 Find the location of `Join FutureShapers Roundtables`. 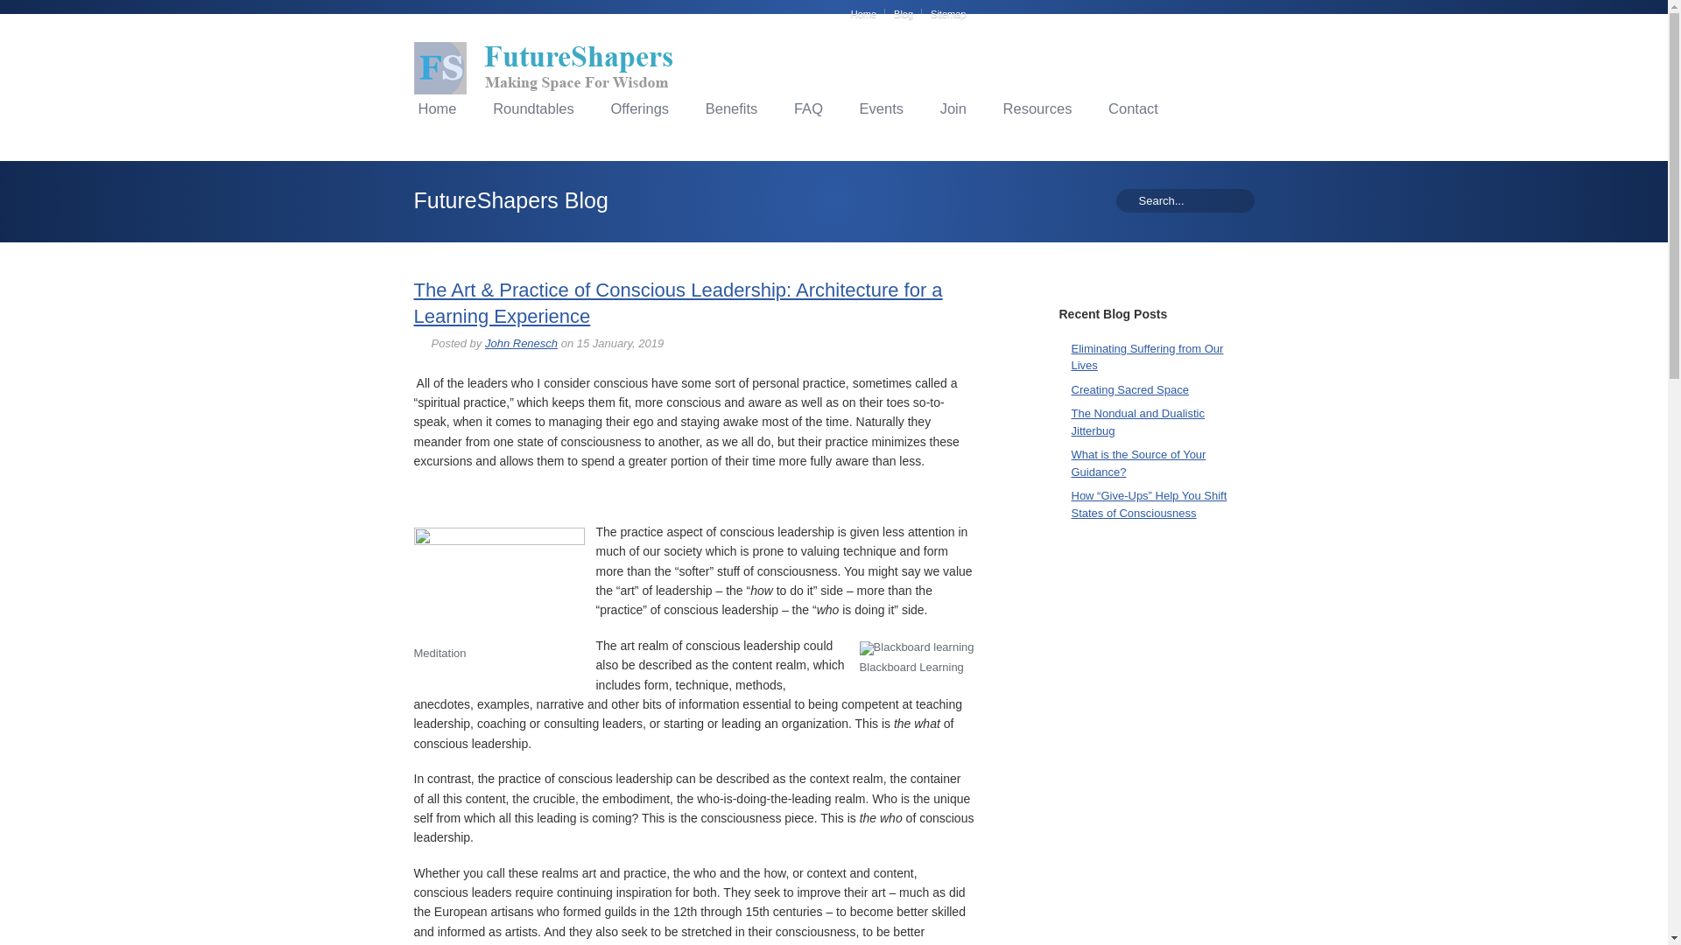

Join FutureShapers Roundtables is located at coordinates (953, 108).